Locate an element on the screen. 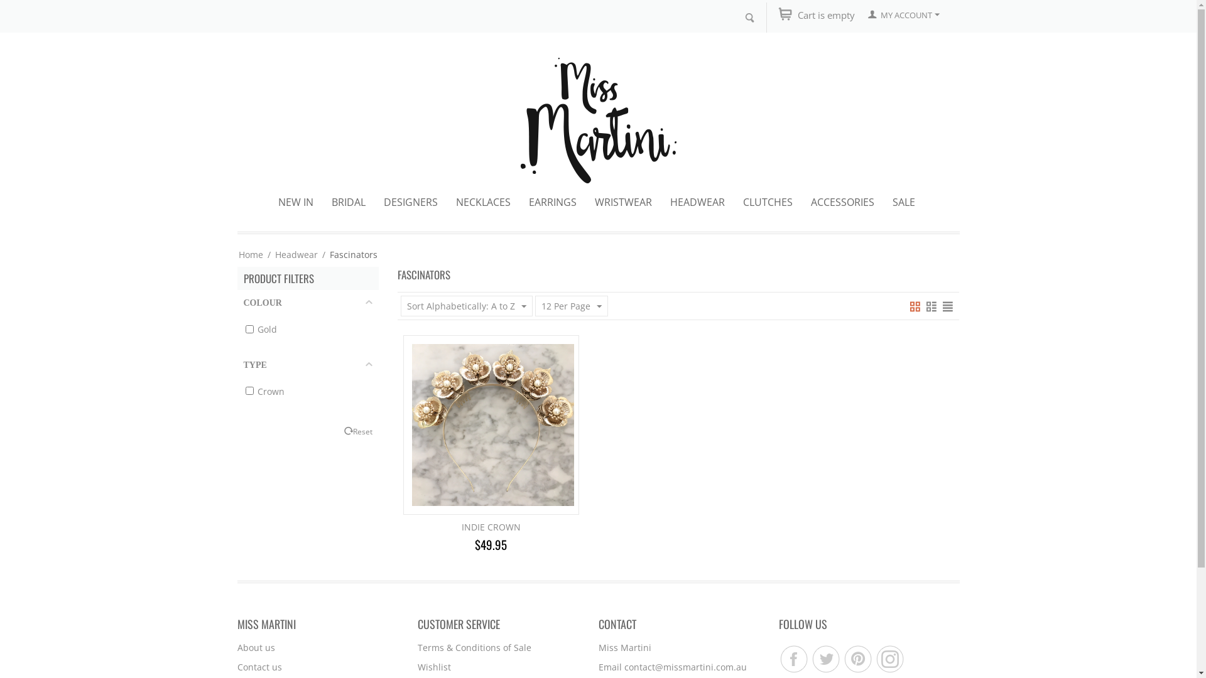 This screenshot has width=1206, height=678. Contact us is located at coordinates (260, 667).